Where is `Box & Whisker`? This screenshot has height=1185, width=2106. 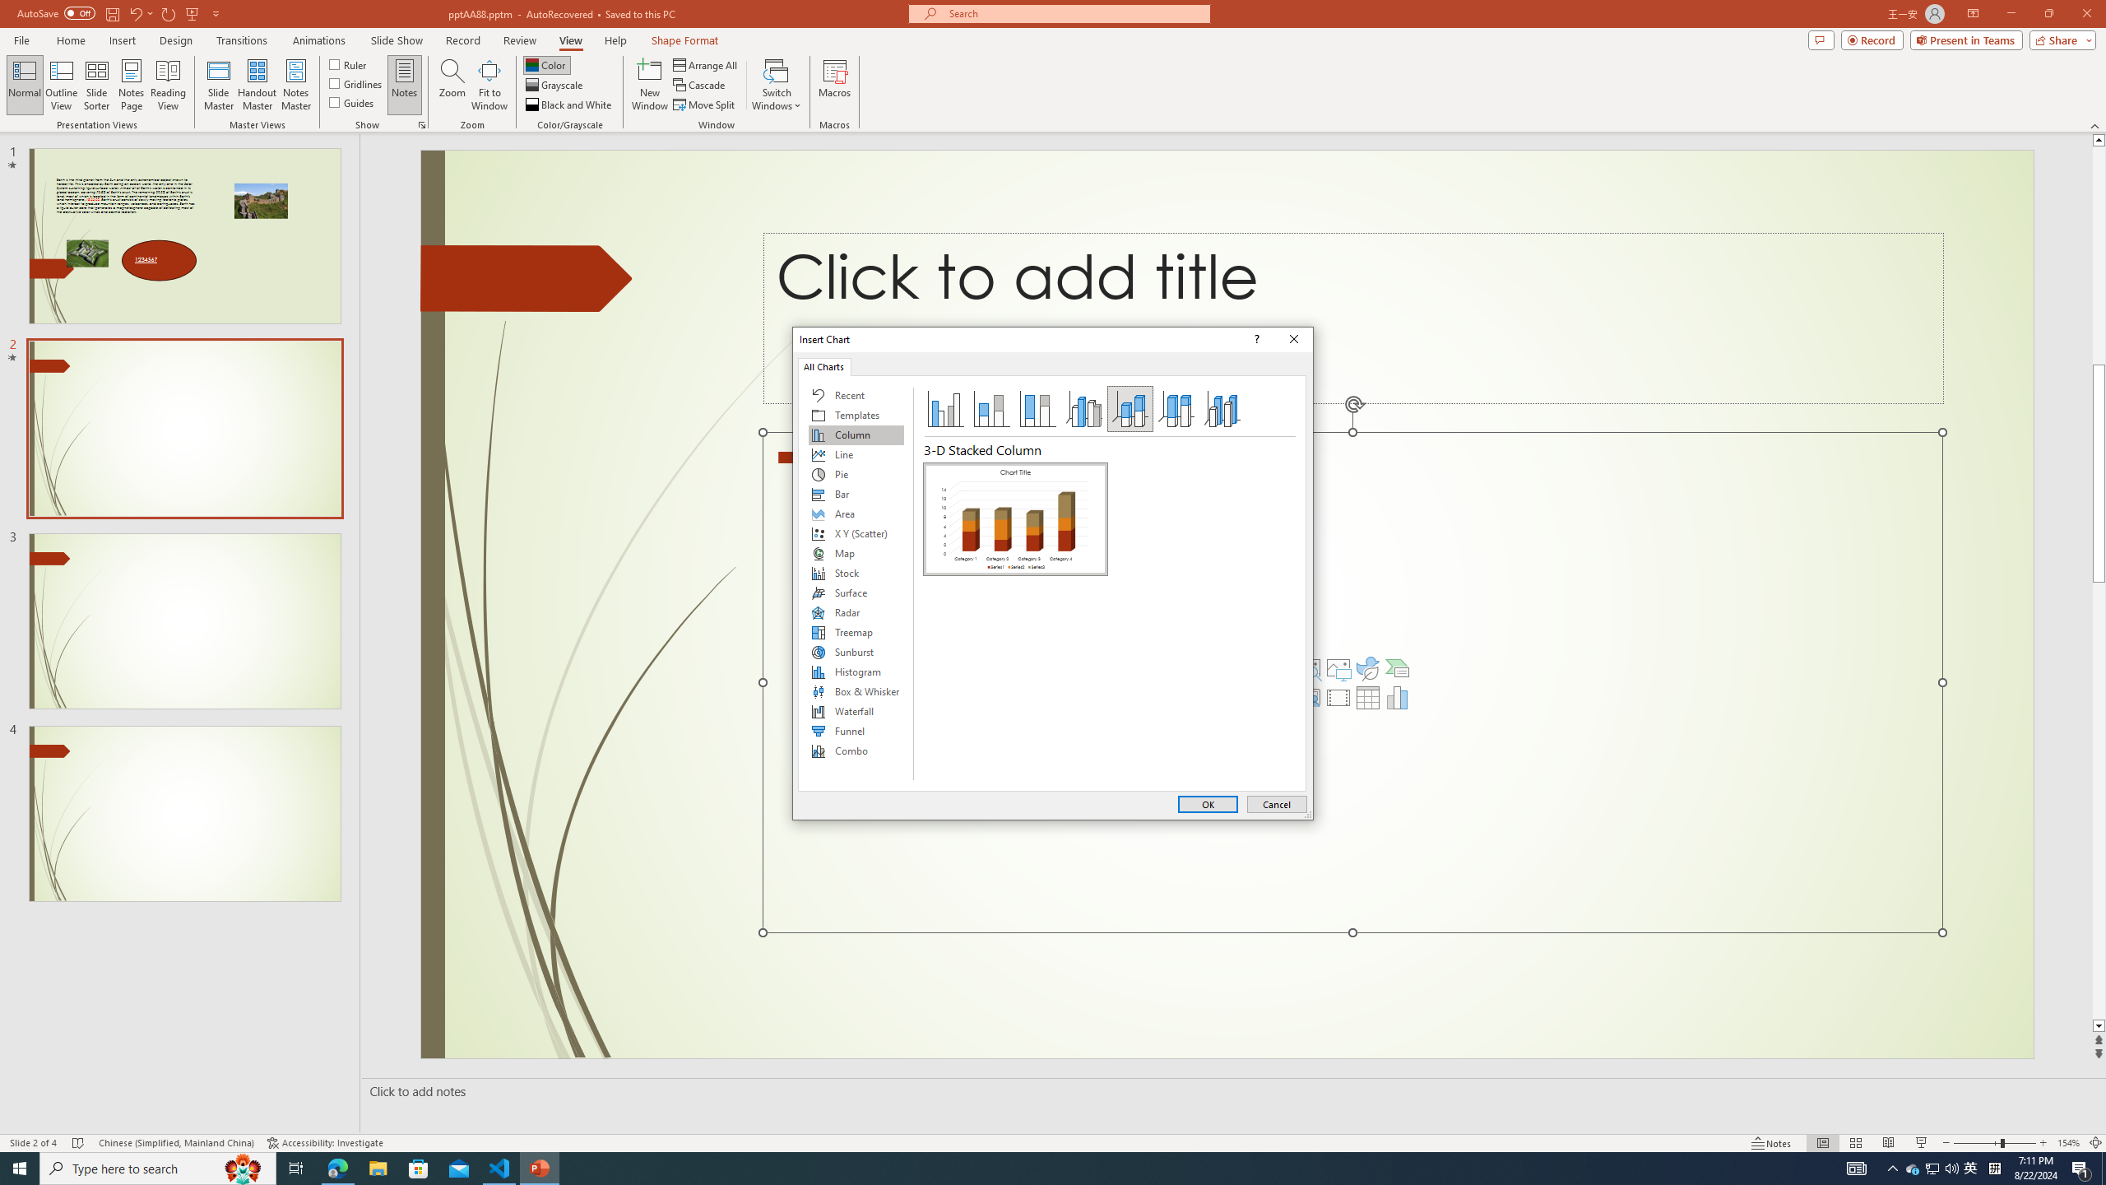 Box & Whisker is located at coordinates (856, 691).